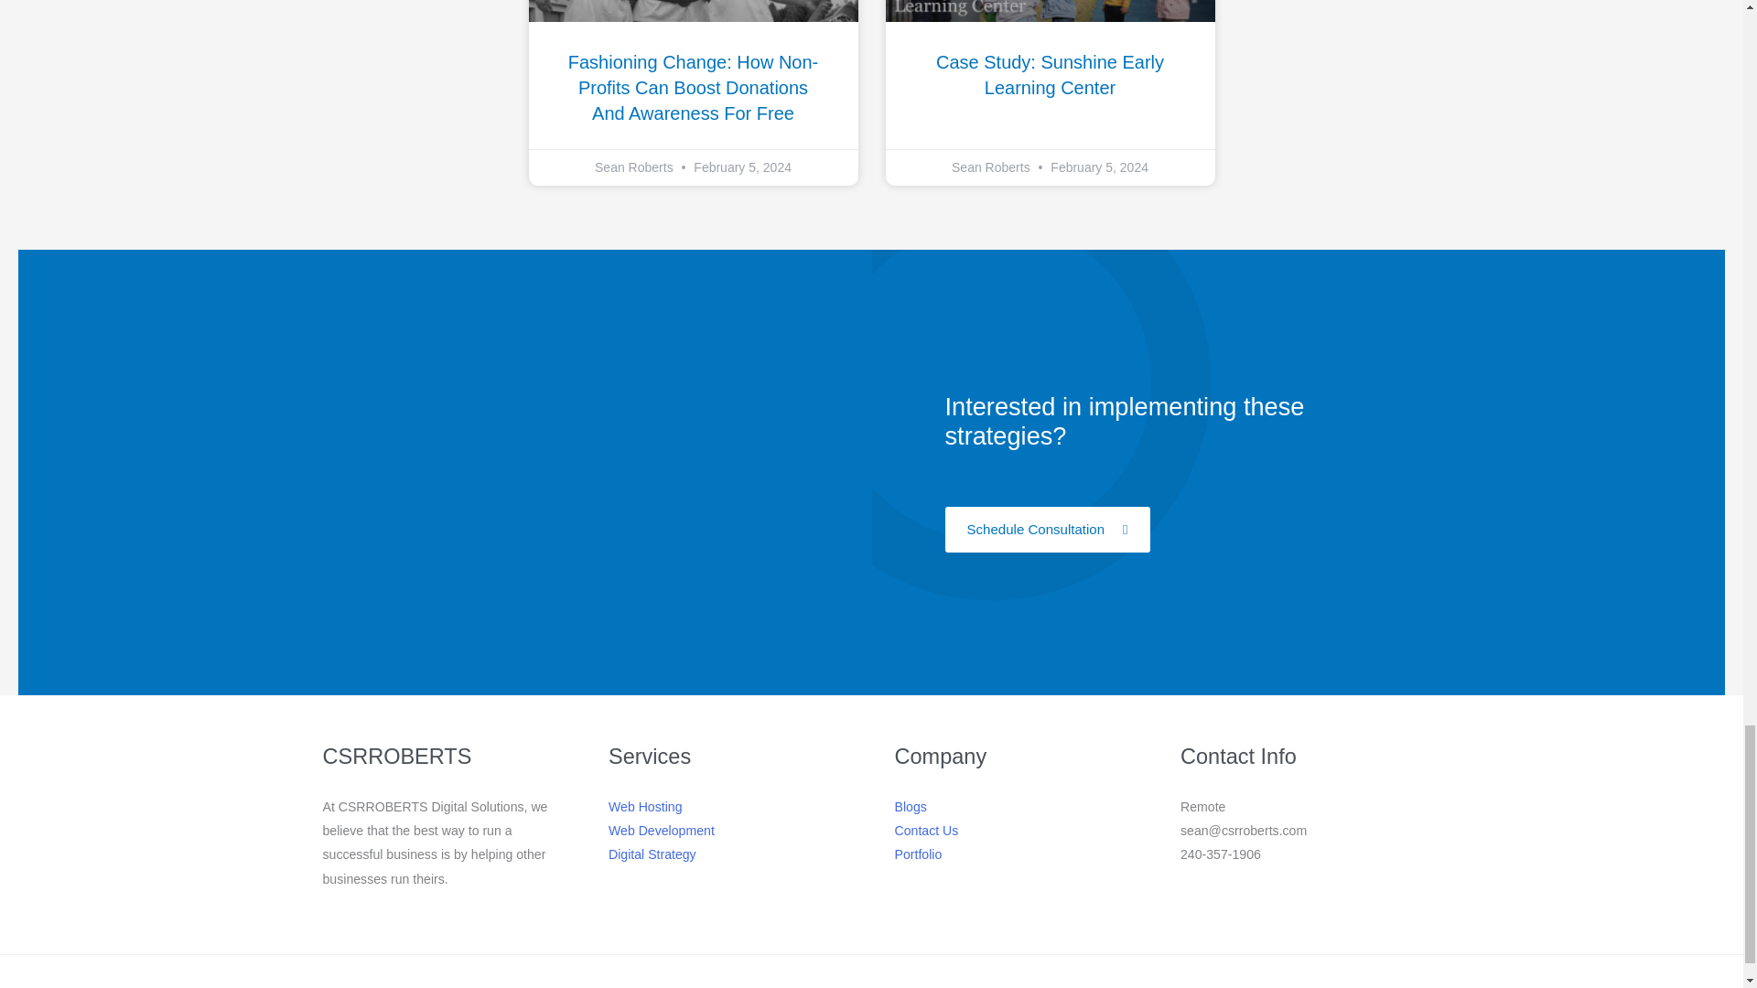  I want to click on Blogs, so click(911, 806).